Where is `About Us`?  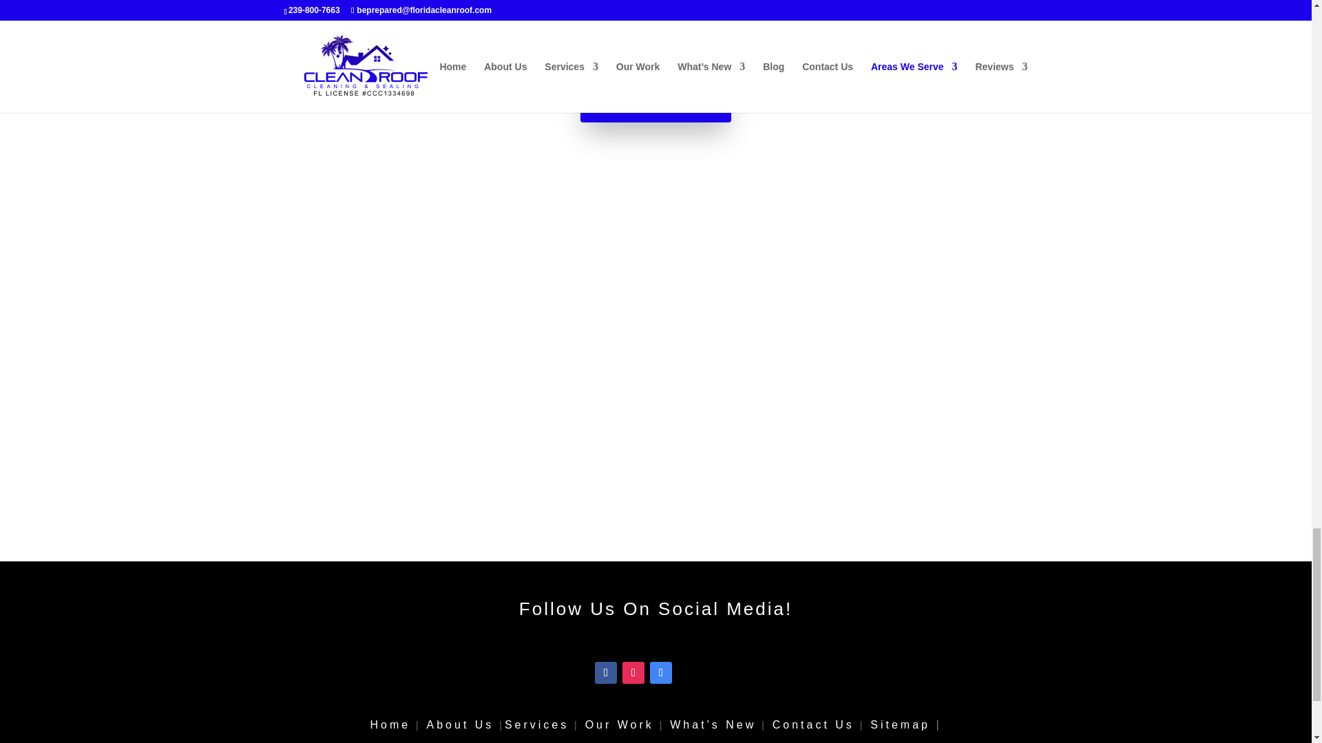 About Us is located at coordinates (461, 724).